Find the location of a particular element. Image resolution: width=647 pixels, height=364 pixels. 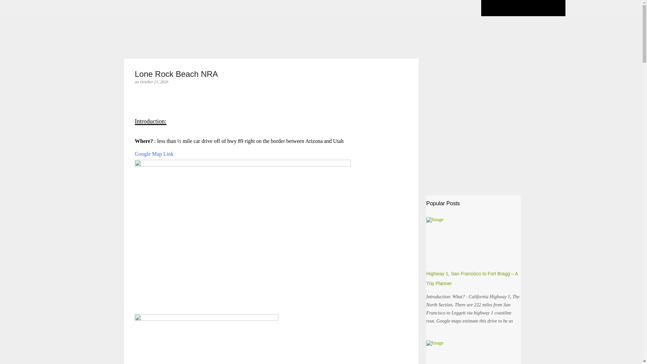

permanent link is located at coordinates (154, 82).